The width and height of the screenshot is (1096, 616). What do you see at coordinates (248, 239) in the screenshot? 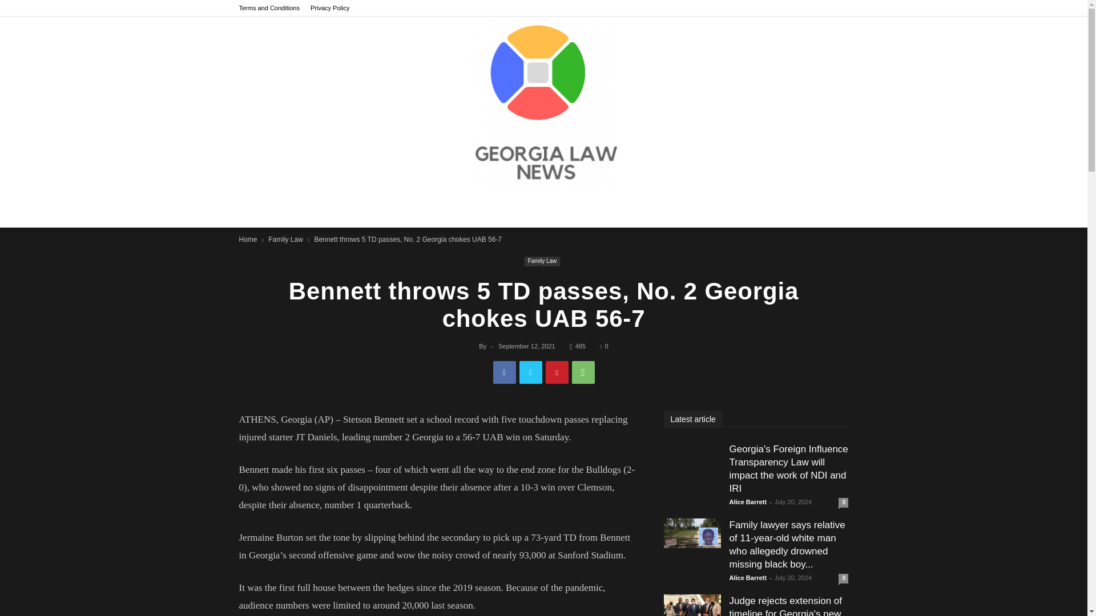
I see `Home` at bounding box center [248, 239].